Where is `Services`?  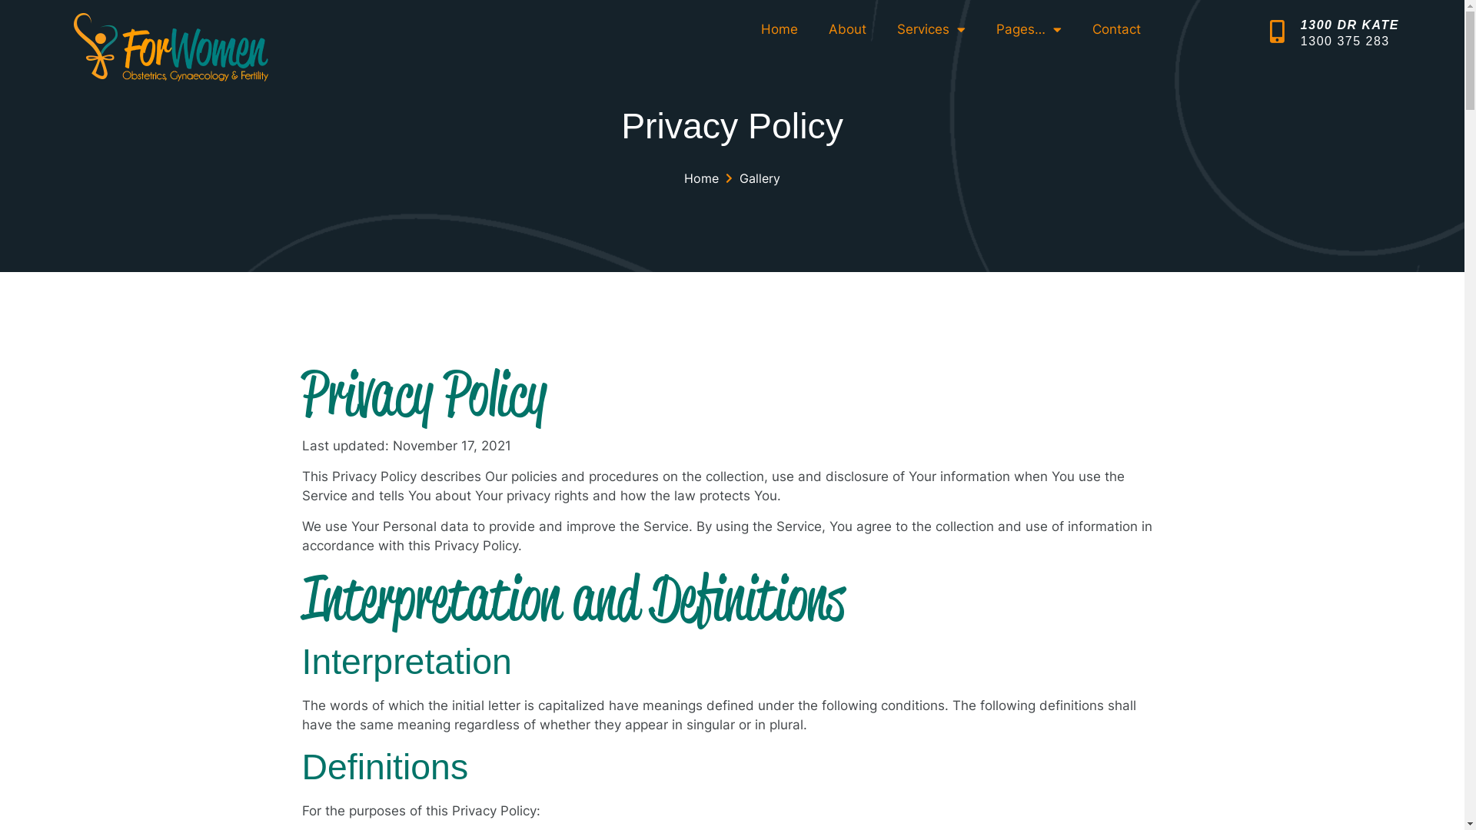
Services is located at coordinates (932, 29).